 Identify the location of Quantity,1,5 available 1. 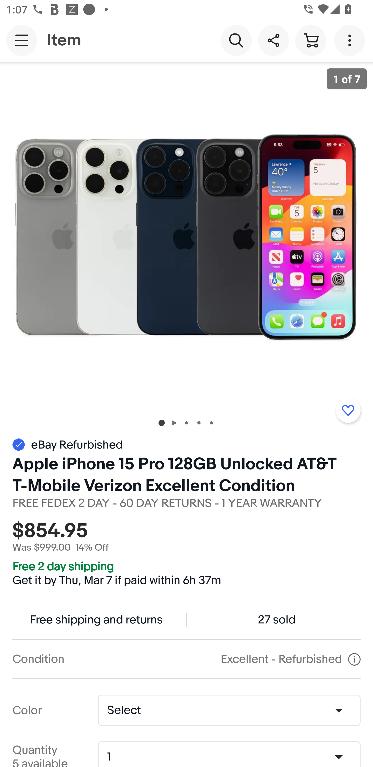
(232, 757).